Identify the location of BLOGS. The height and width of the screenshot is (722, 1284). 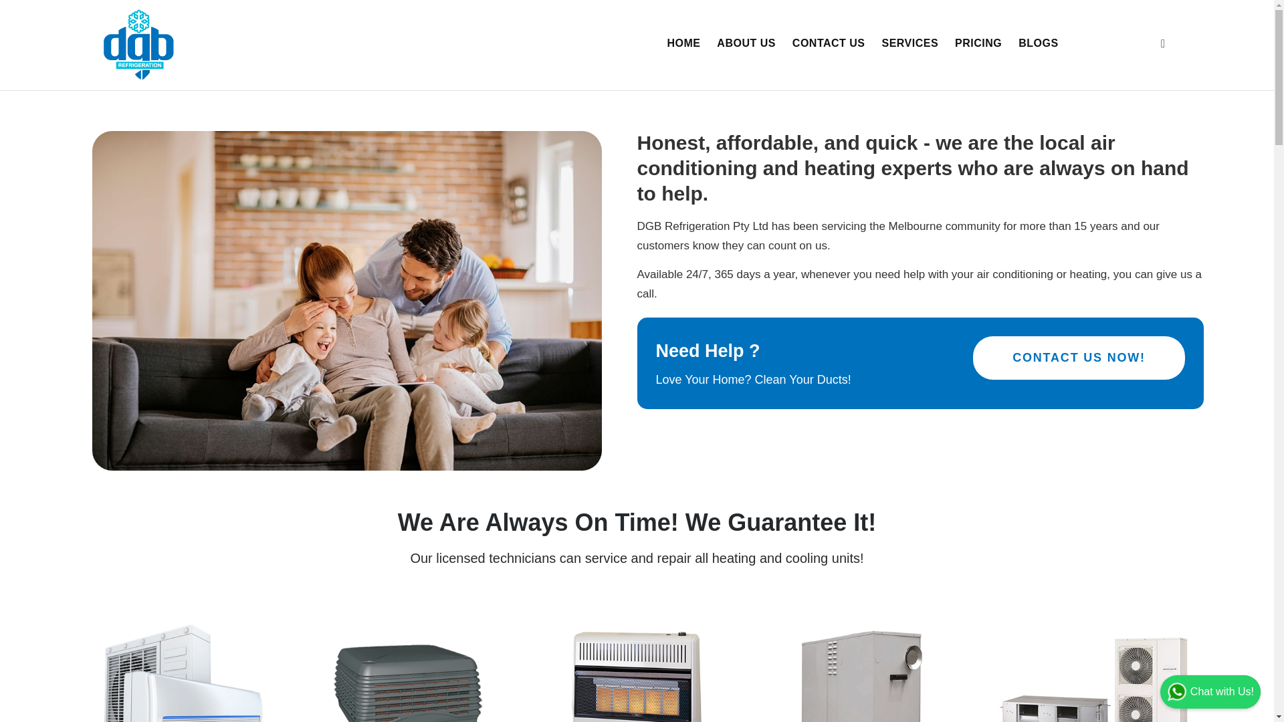
(1038, 43).